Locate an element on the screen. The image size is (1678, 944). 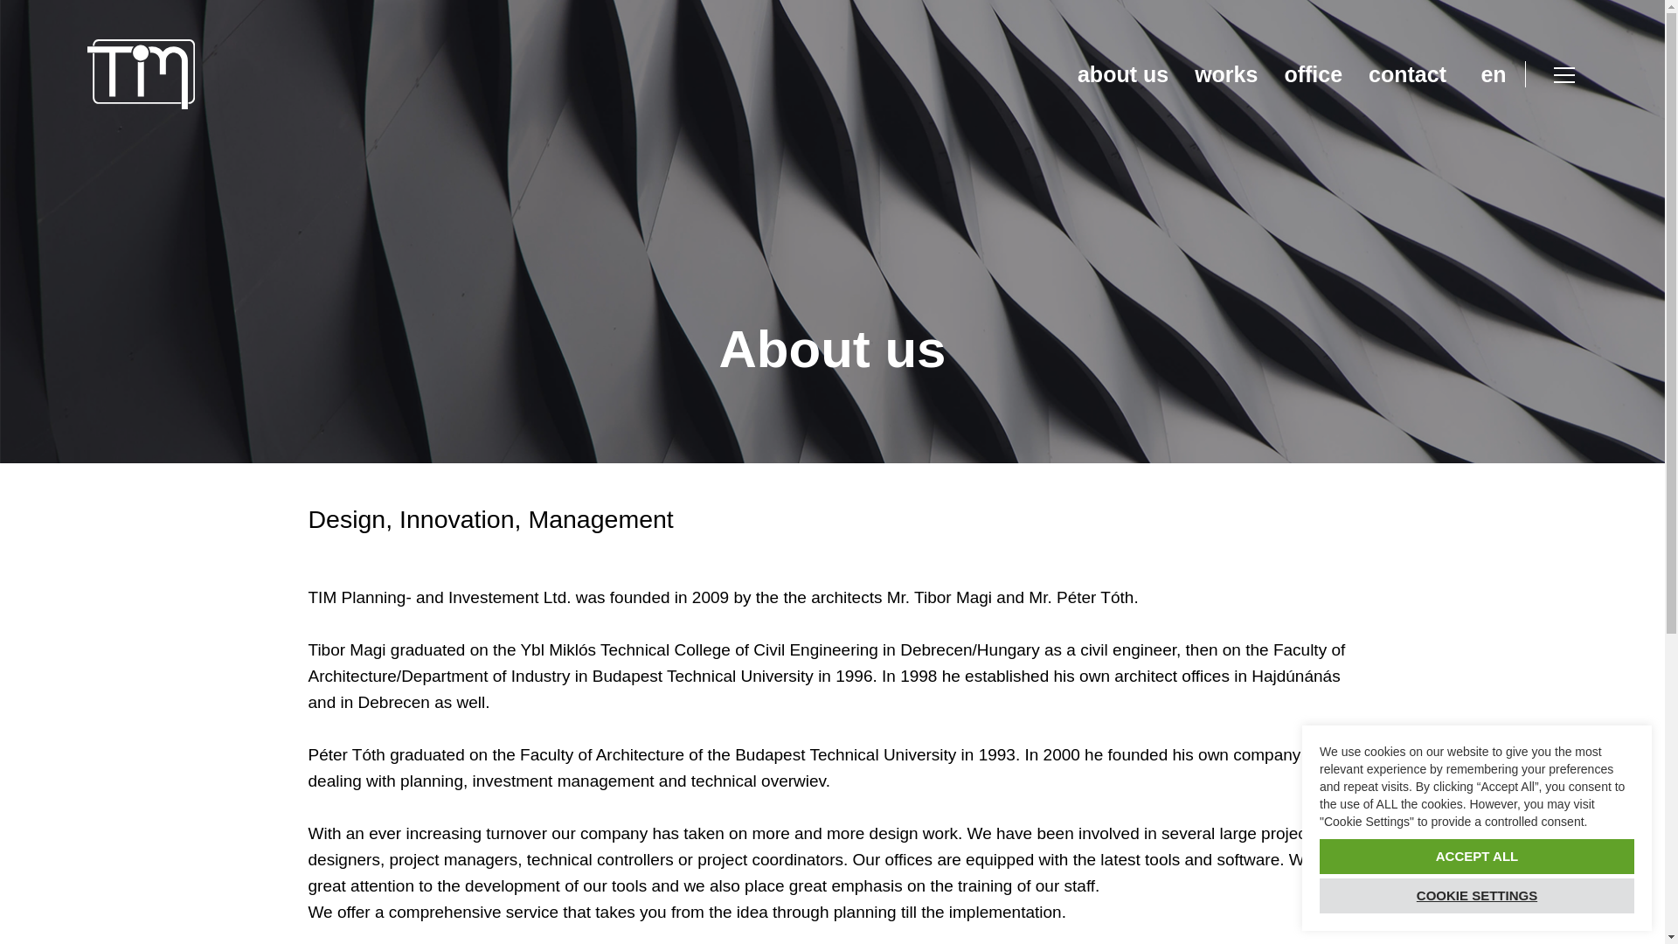
en is located at coordinates (1493, 74).